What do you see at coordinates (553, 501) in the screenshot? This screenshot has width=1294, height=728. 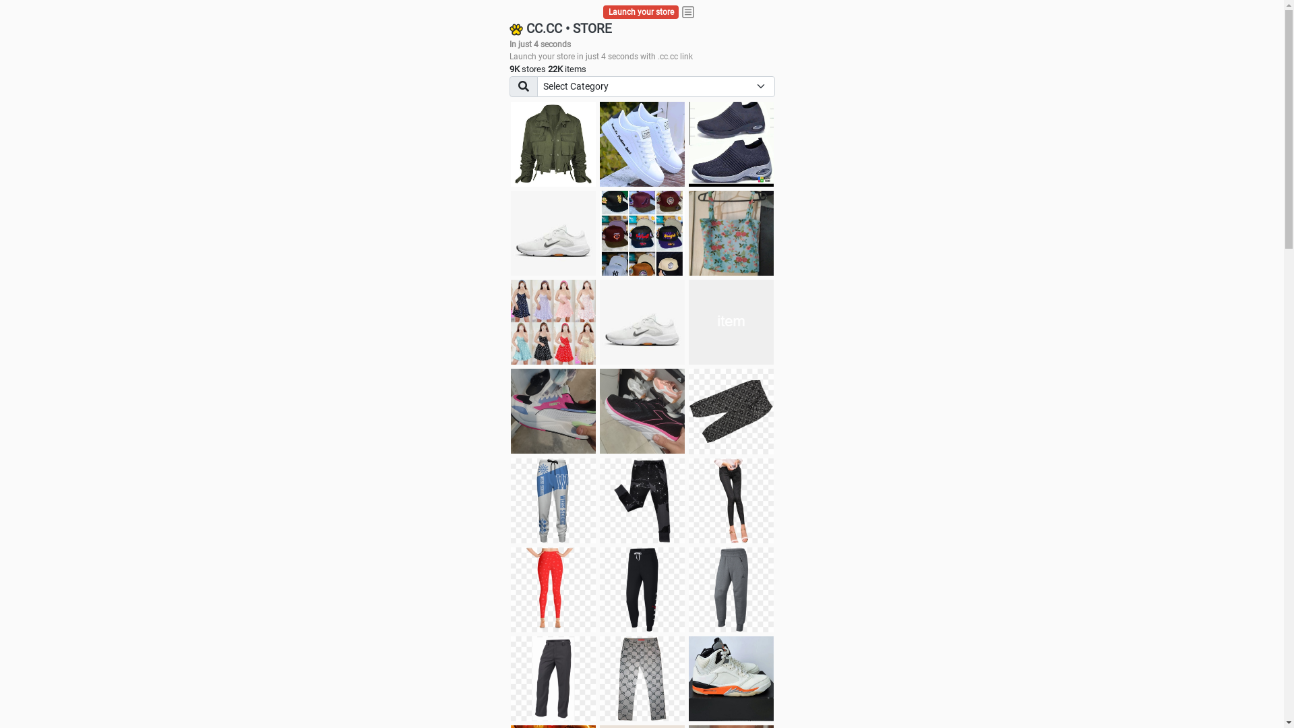 I see `Pant` at bounding box center [553, 501].